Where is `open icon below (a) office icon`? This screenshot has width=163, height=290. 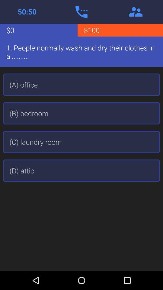 open icon below (a) office icon is located at coordinates (81, 113).